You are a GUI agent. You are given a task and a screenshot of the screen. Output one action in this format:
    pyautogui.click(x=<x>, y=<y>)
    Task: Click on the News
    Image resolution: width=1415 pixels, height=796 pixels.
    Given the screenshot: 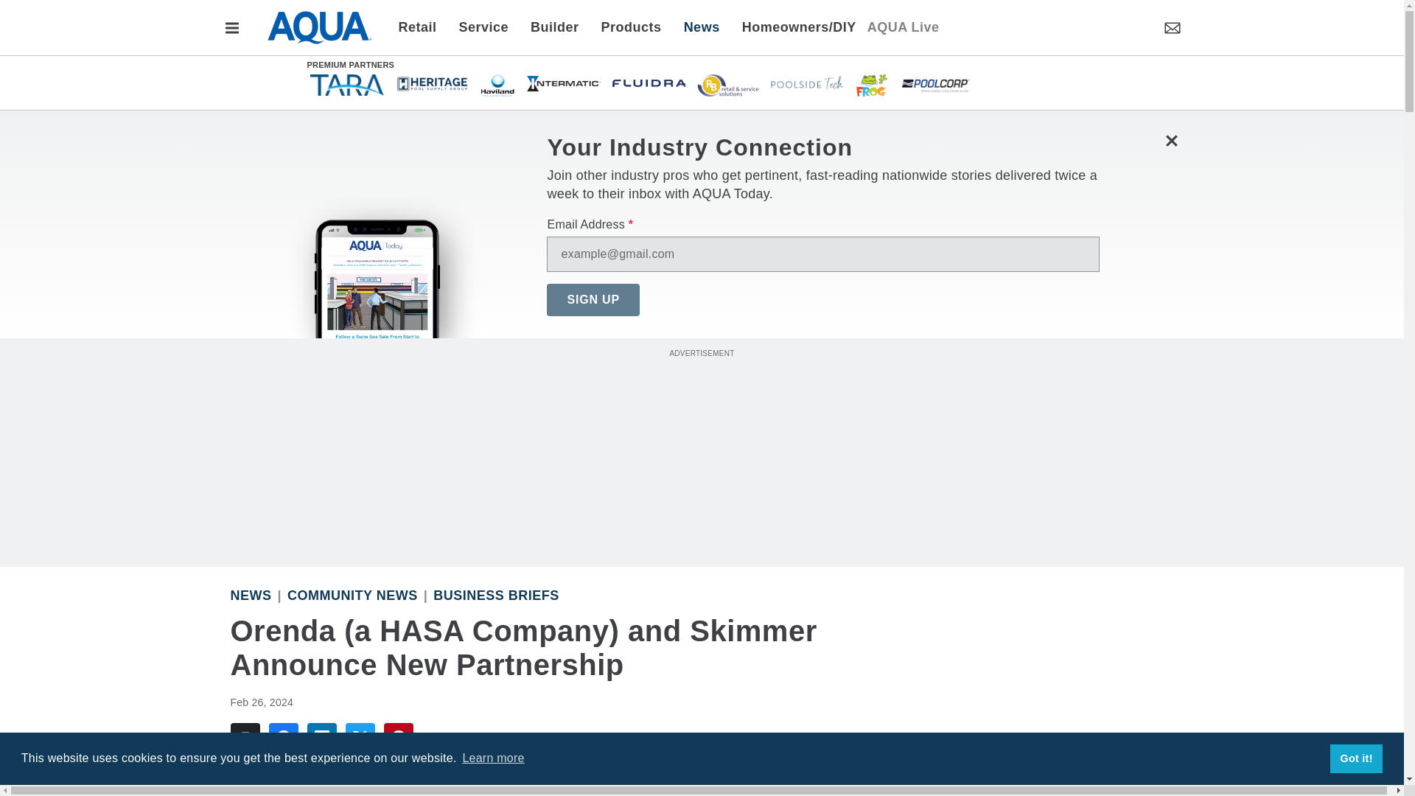 What is the action you would take?
    pyautogui.click(x=702, y=27)
    